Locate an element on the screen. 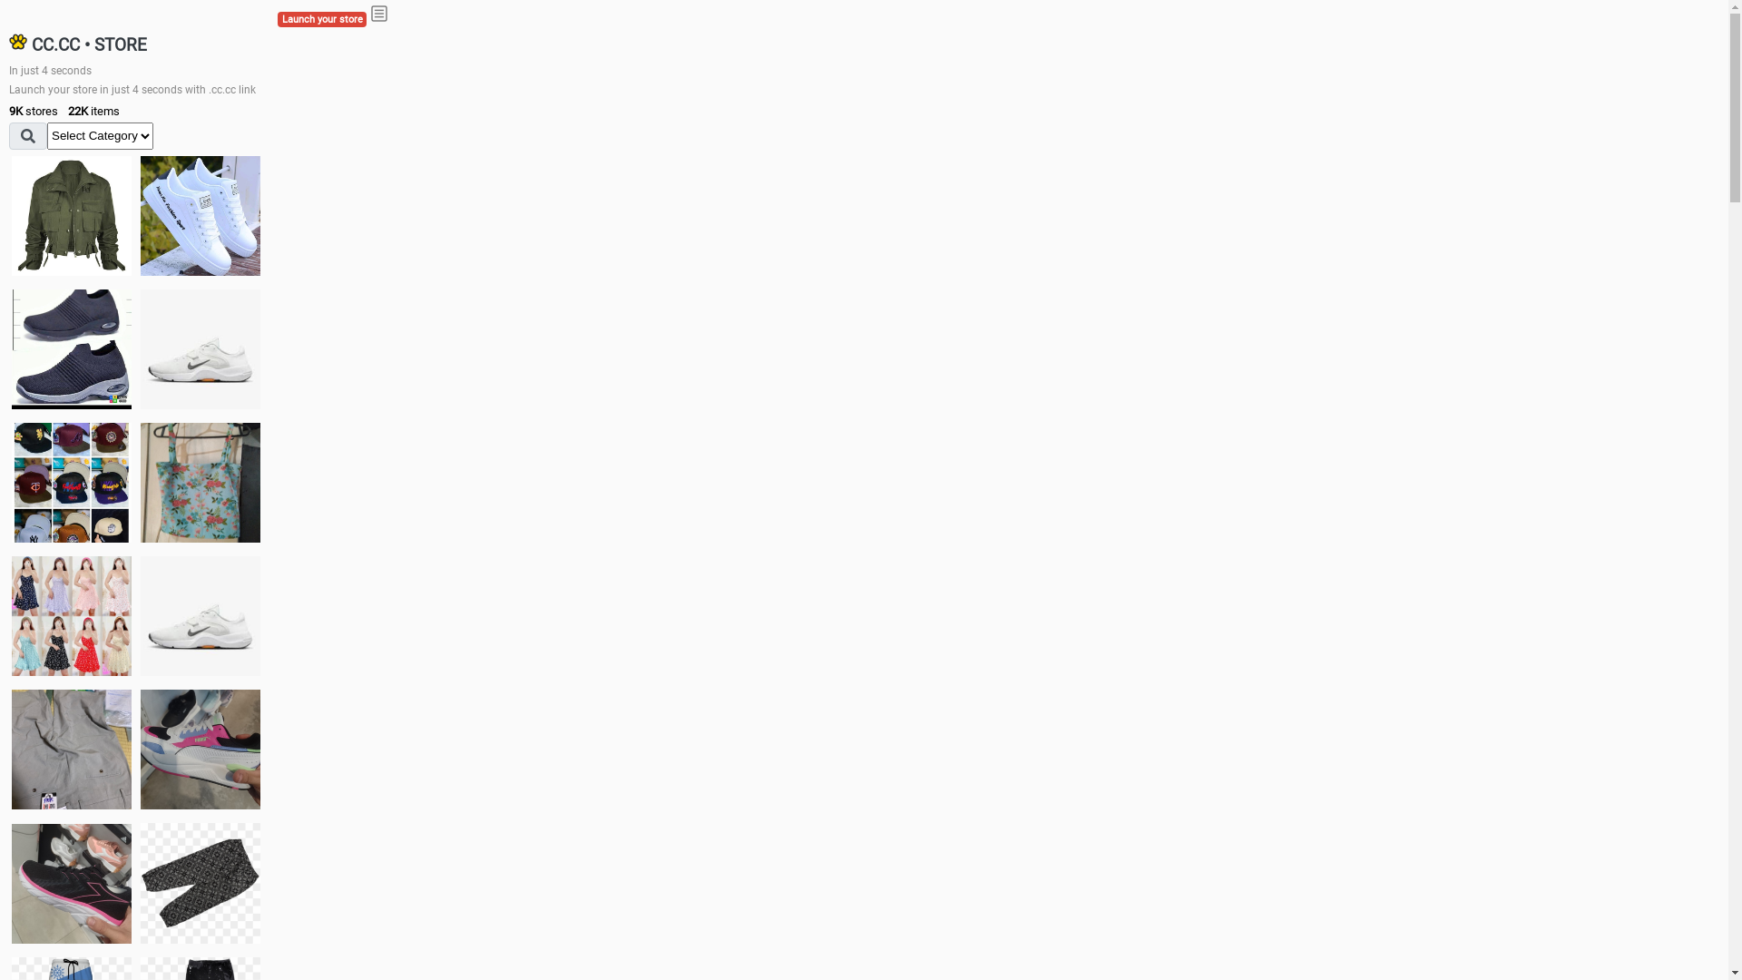 Image resolution: width=1742 pixels, height=980 pixels. Zapatillas pumas is located at coordinates (201, 750).